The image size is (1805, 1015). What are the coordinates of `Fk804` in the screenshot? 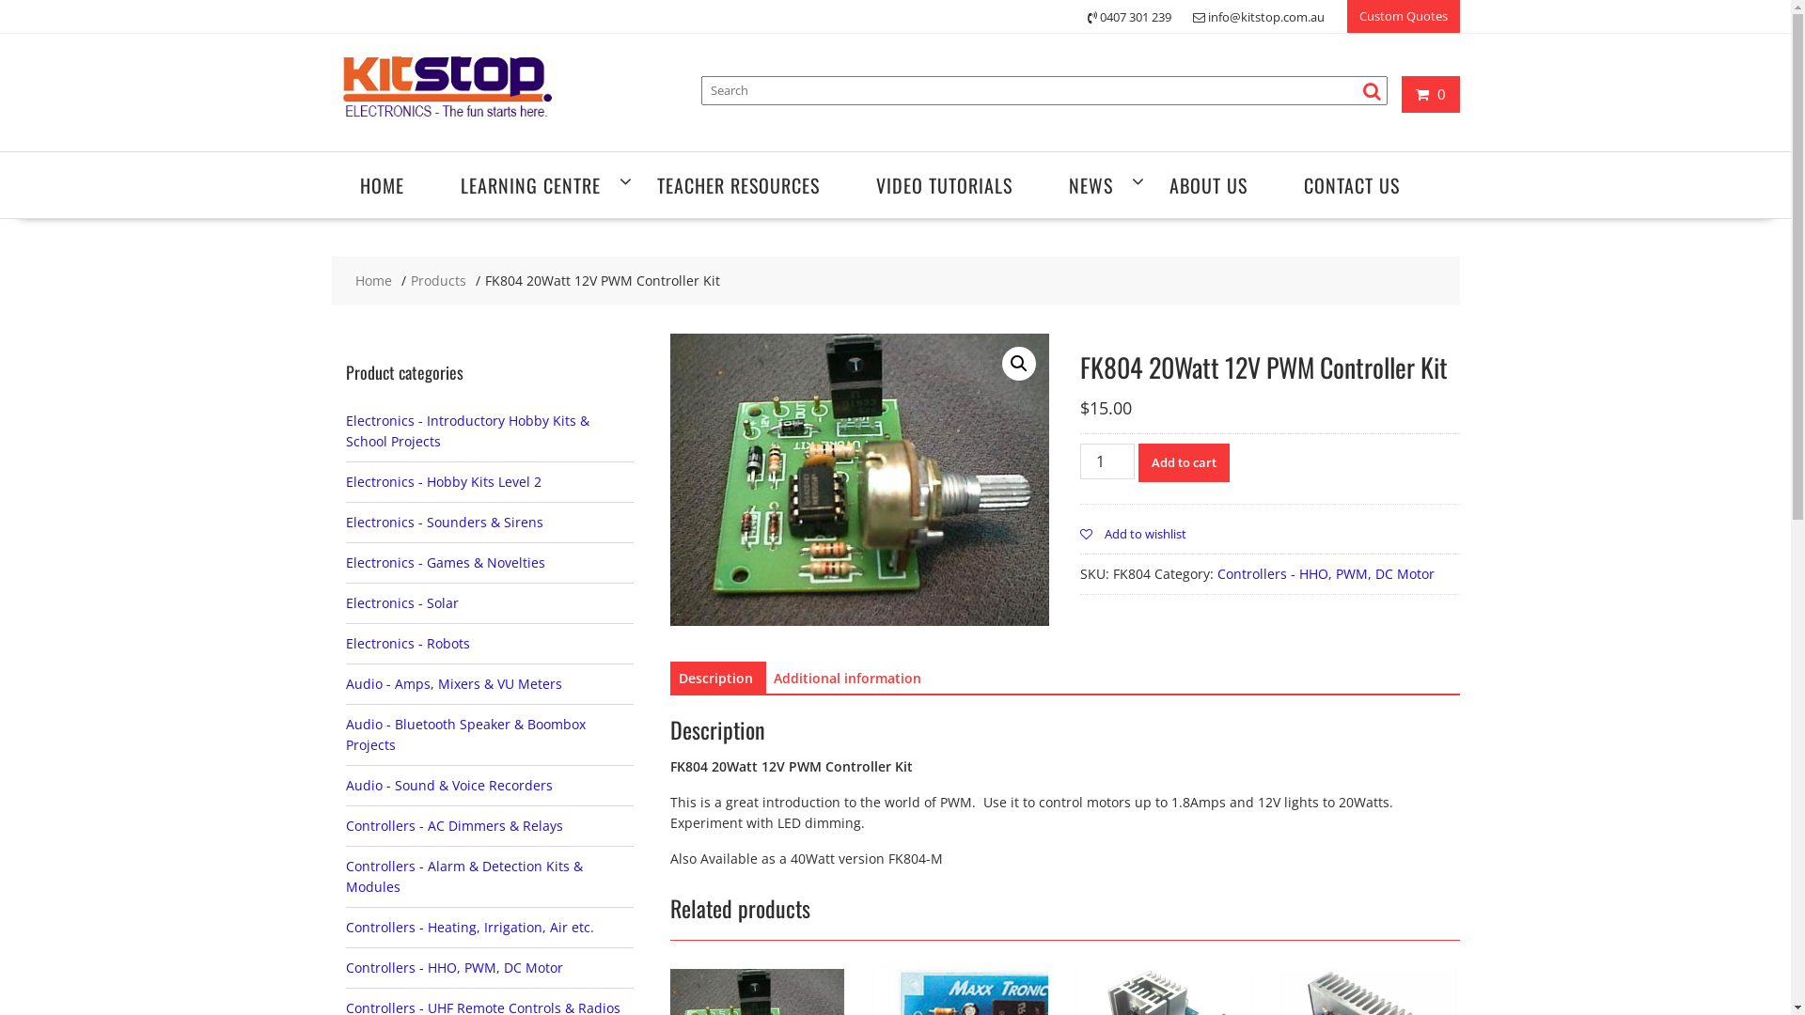 It's located at (859, 479).